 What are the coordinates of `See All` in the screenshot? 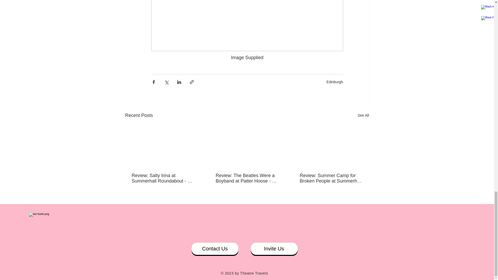 It's located at (363, 115).